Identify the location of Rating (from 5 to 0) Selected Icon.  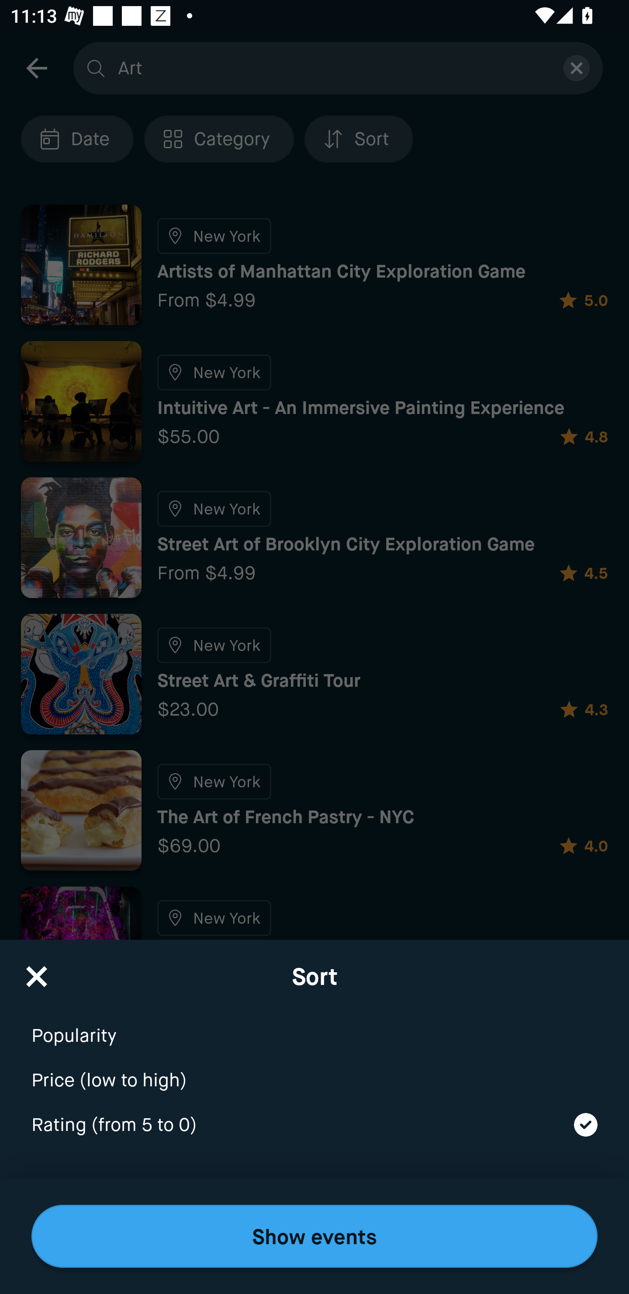
(314, 1125).